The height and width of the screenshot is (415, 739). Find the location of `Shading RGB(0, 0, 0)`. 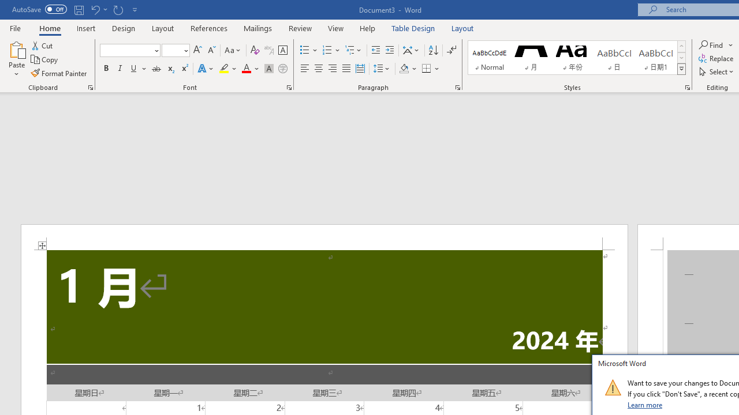

Shading RGB(0, 0, 0) is located at coordinates (404, 69).